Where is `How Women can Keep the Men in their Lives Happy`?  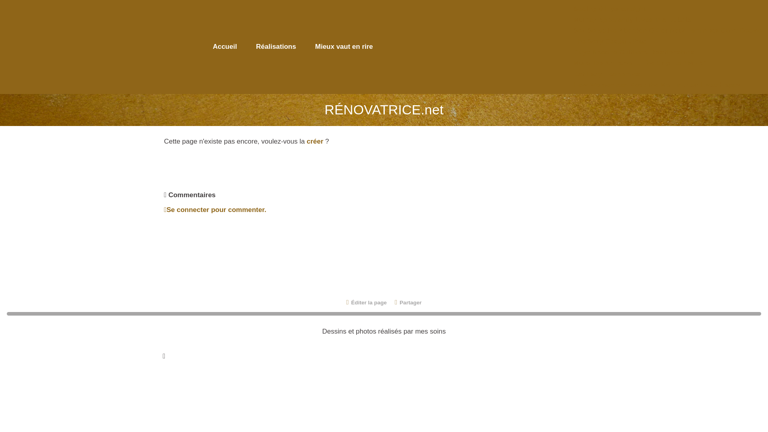
How Women can Keep the Men in their Lives Happy is located at coordinates (657, 85).